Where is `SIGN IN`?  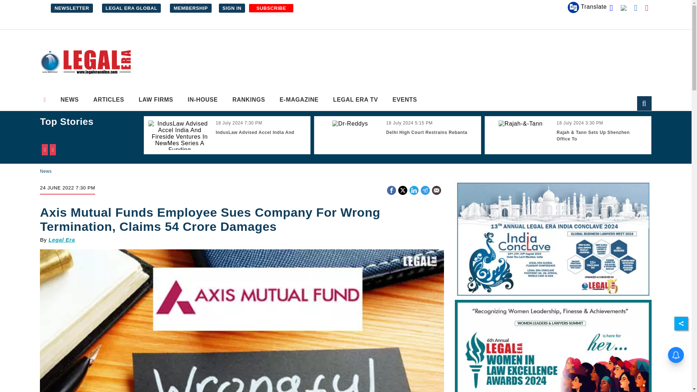
SIGN IN is located at coordinates (232, 8).